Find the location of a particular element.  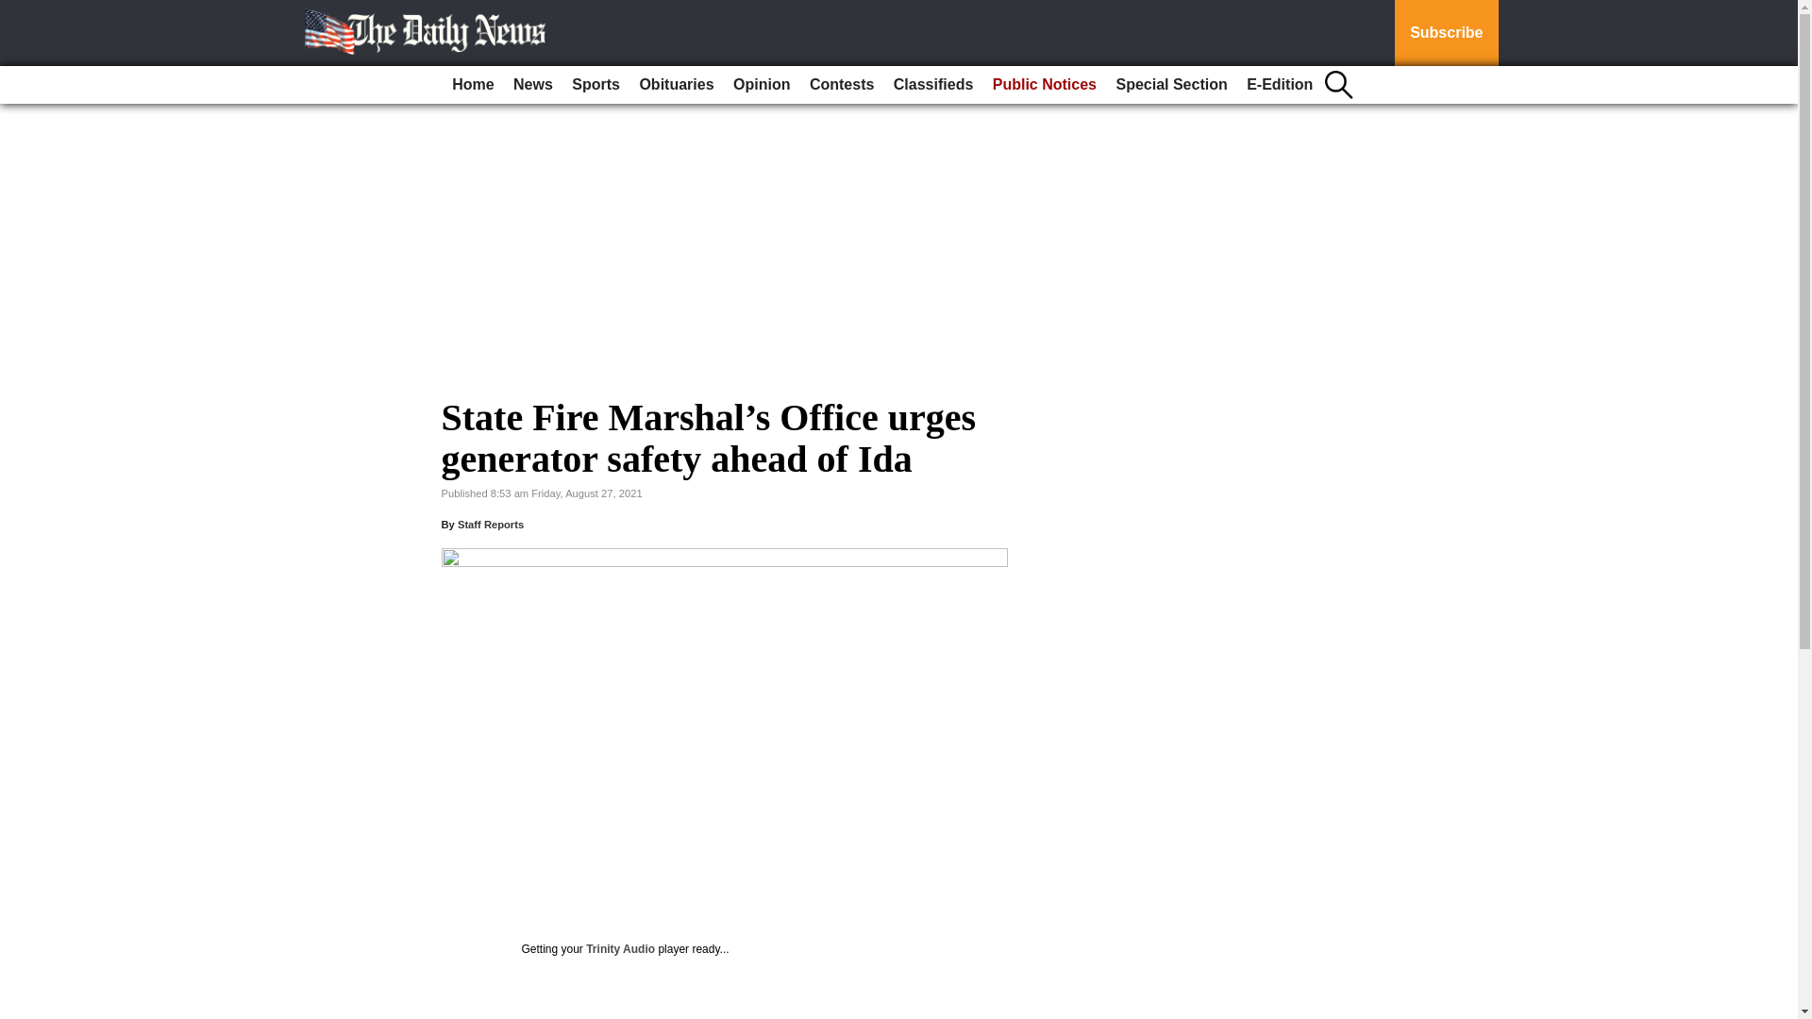

Obituaries is located at coordinates (676, 85).